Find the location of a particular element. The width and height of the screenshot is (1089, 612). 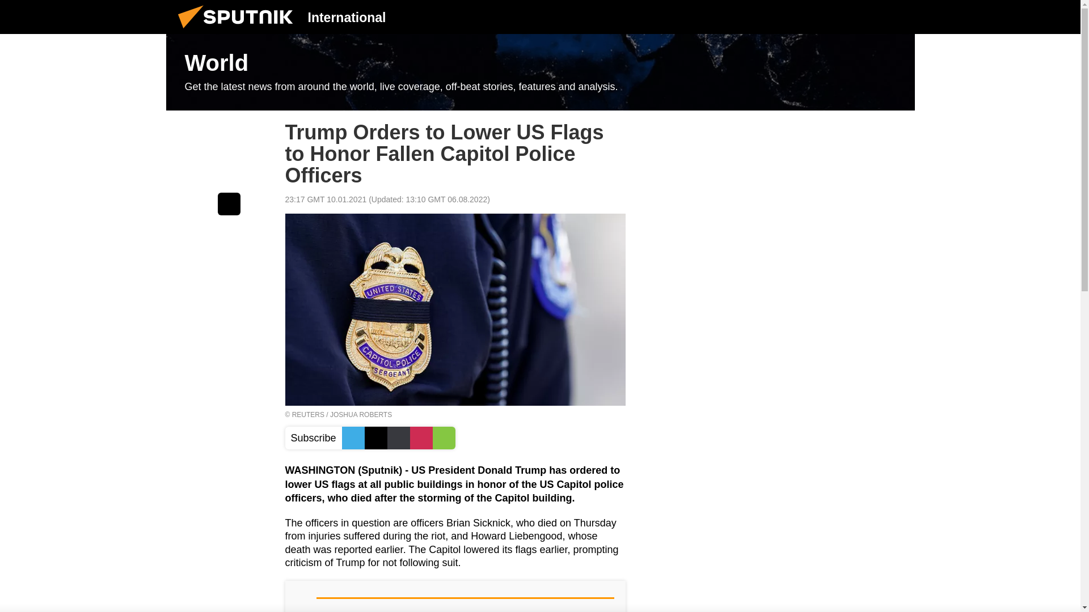

World is located at coordinates (540, 73).